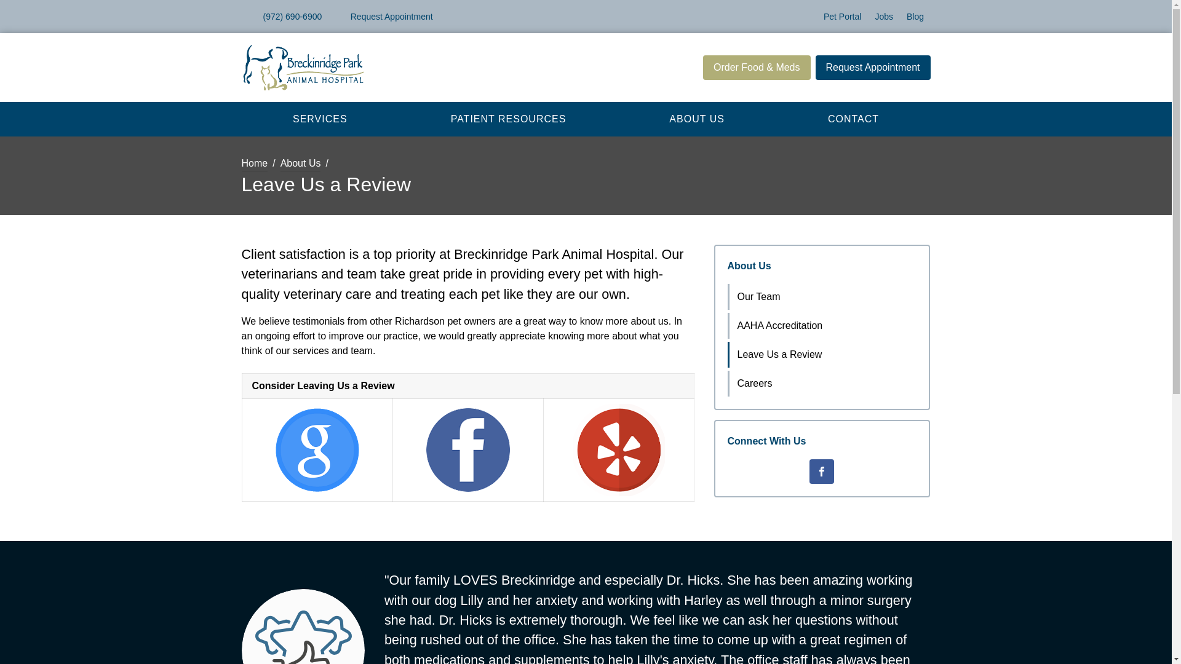 This screenshot has height=664, width=1181. I want to click on About Us, so click(301, 164).